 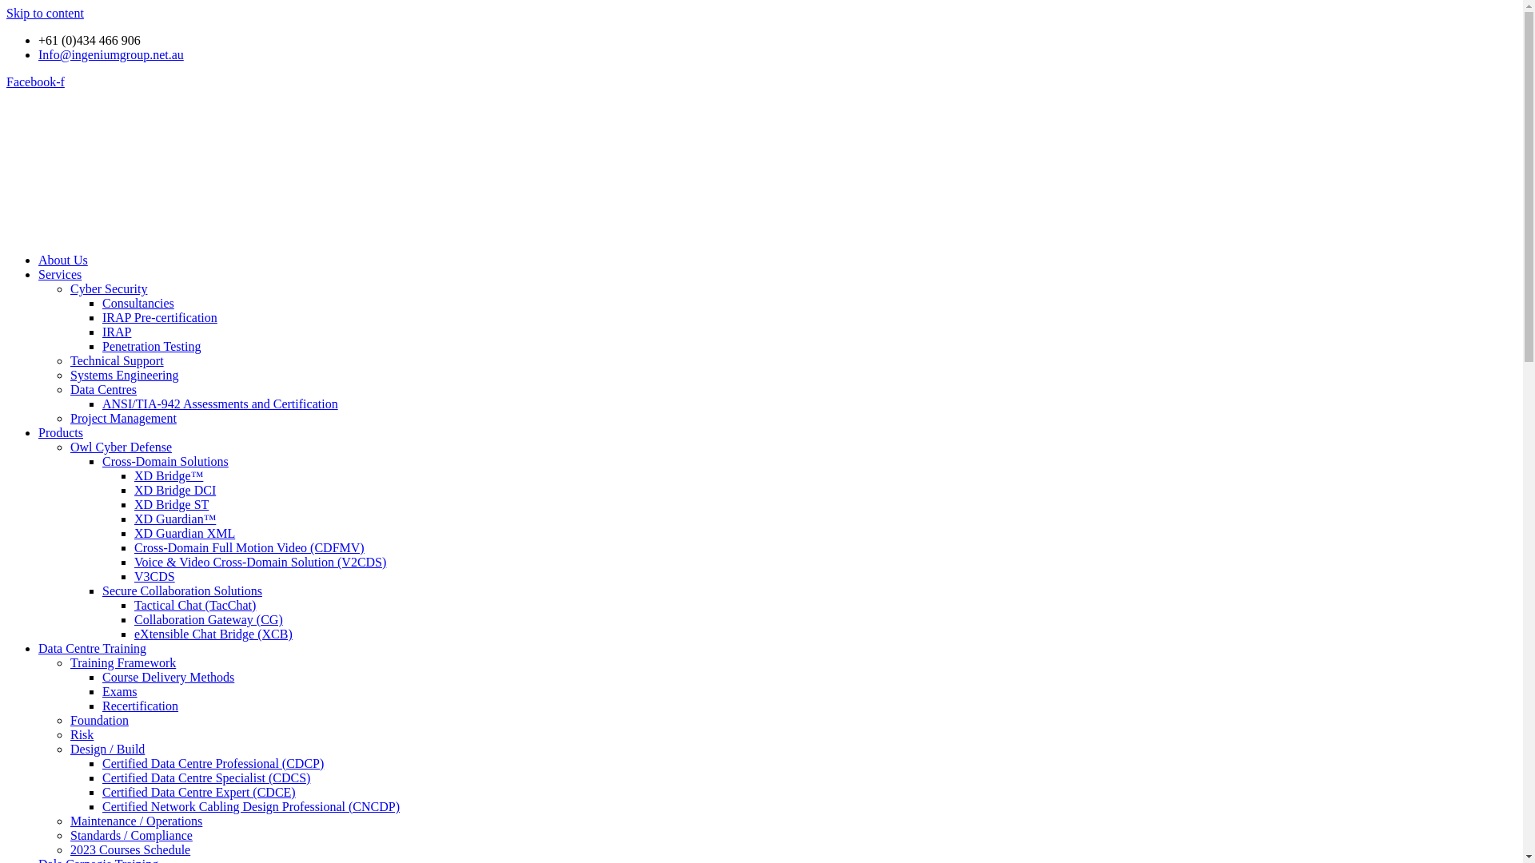 I want to click on Certified Data Centre Specialist (CDCS), so click(x=206, y=778).